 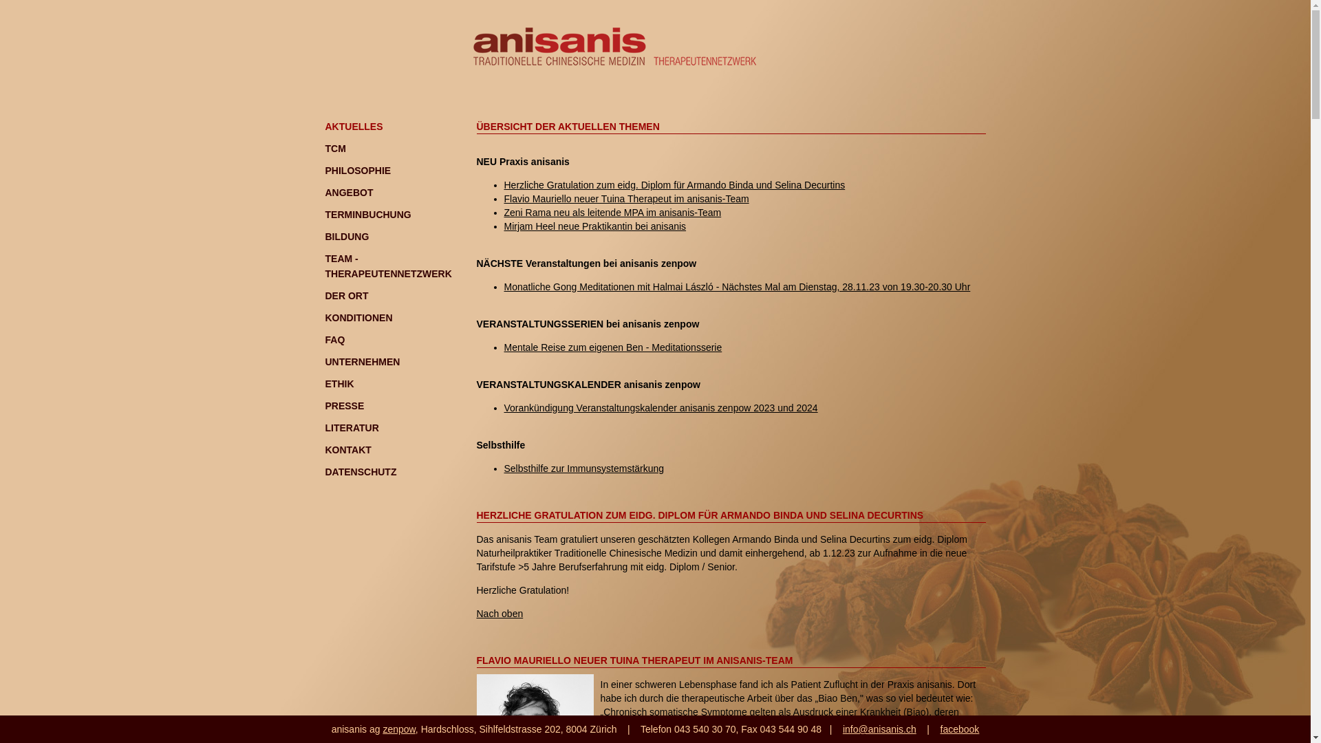 What do you see at coordinates (399, 729) in the screenshot?
I see `zenpow` at bounding box center [399, 729].